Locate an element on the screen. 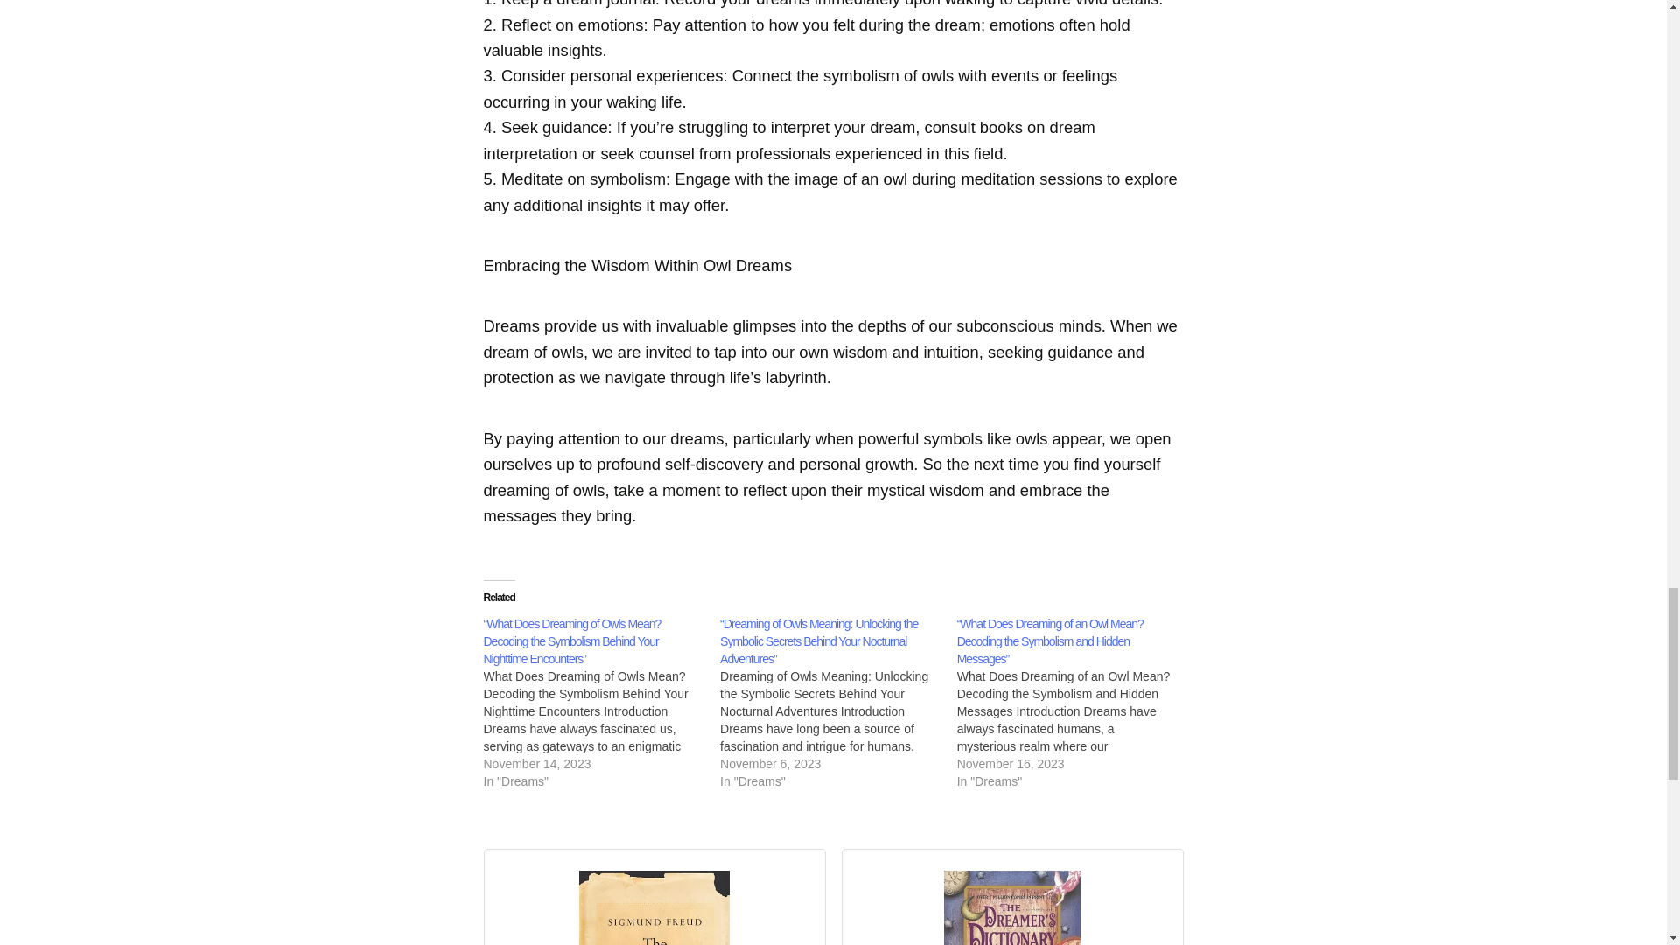 This screenshot has height=945, width=1680. Dreamer's Dictionary is located at coordinates (1011, 903).